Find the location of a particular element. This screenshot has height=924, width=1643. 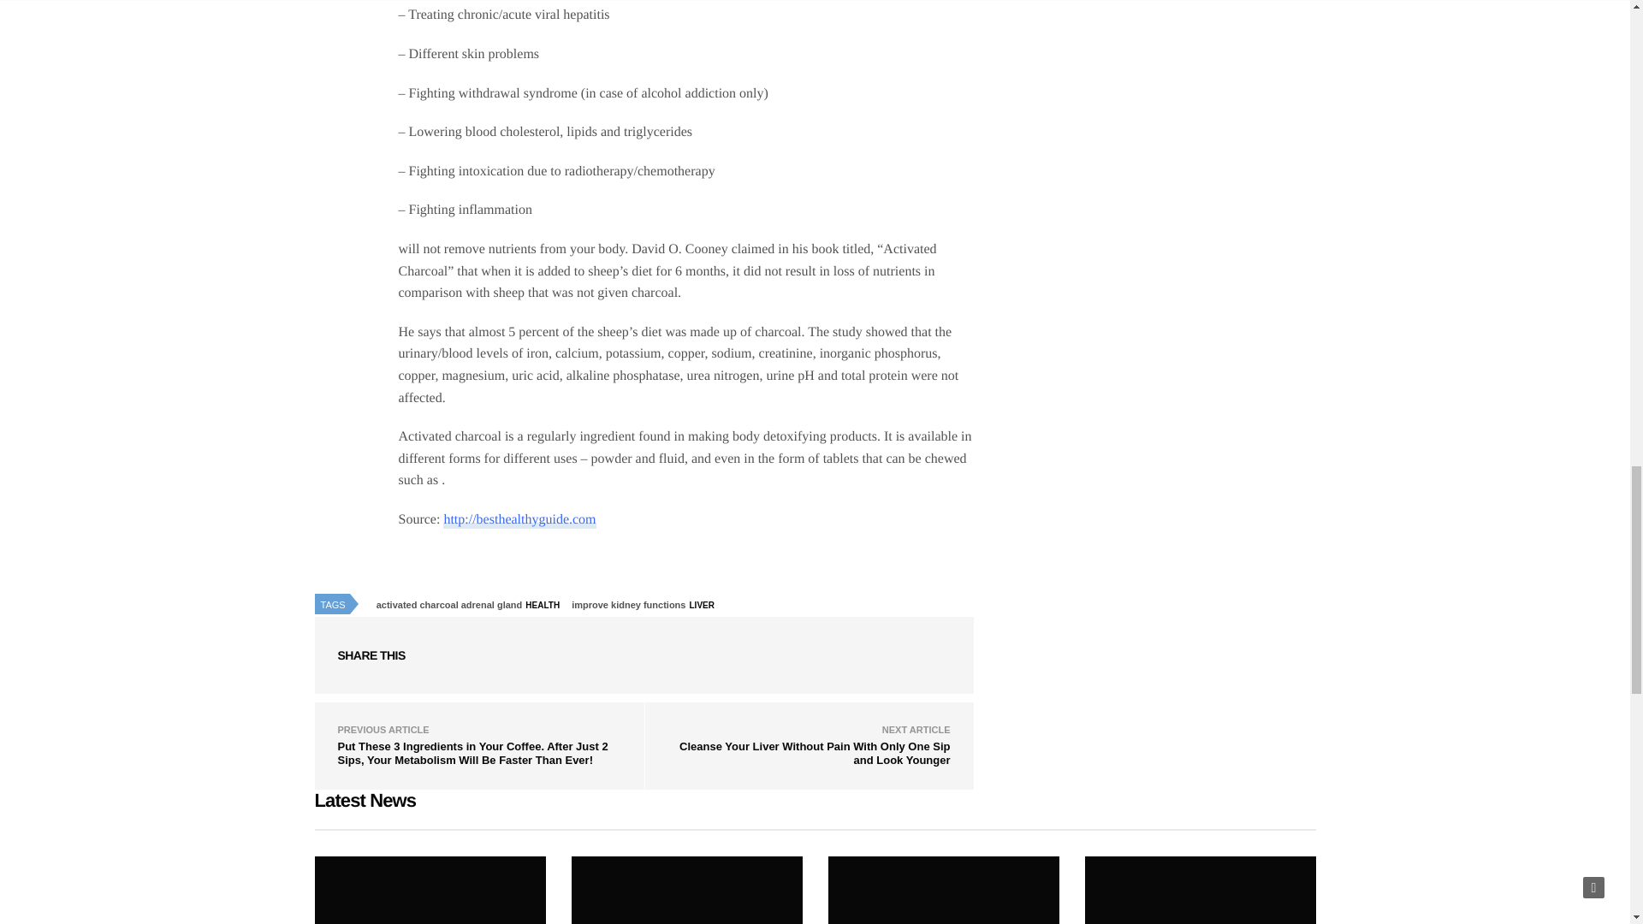

15 Foods You Can Eat a Lot of and Still Not Gain Weight is located at coordinates (687, 890).